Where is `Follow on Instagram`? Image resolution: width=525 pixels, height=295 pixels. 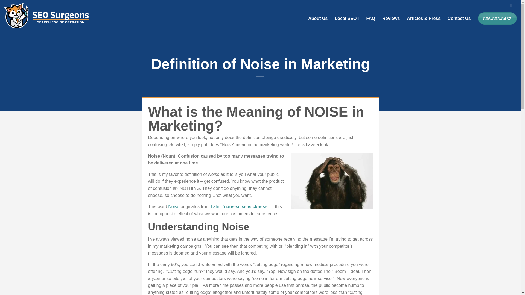
Follow on Instagram is located at coordinates (505, 5).